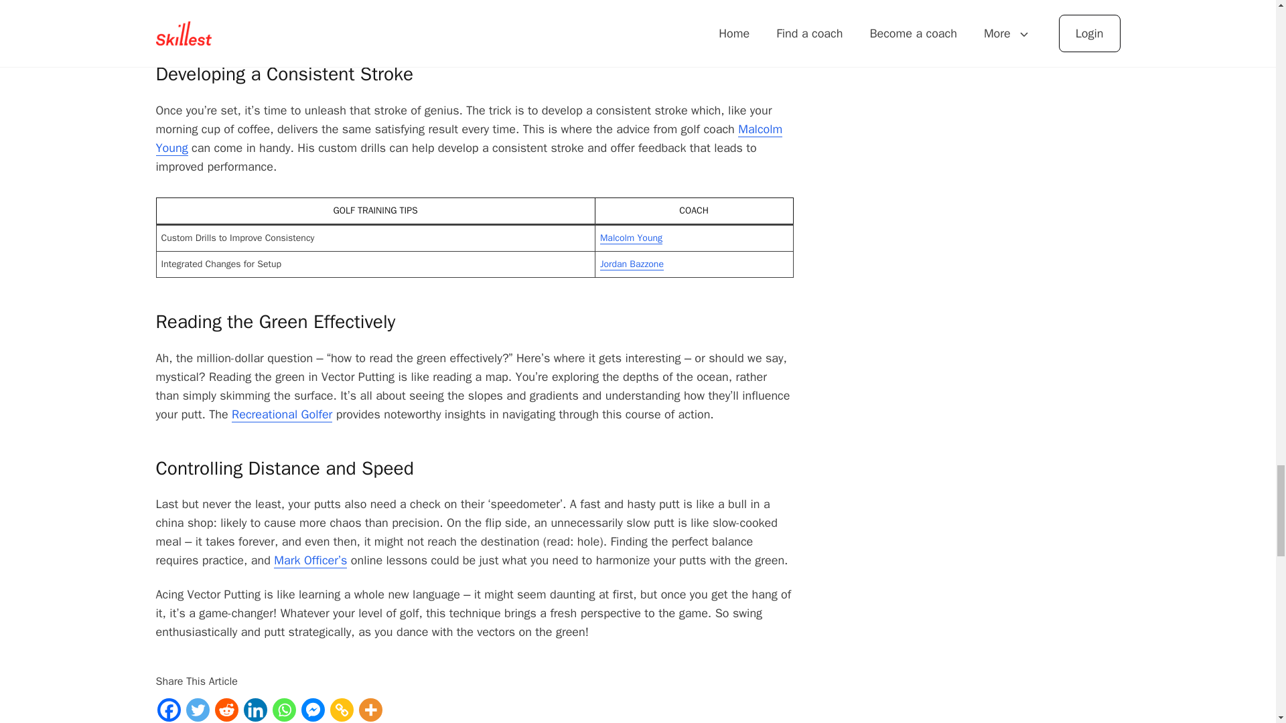 This screenshot has width=1286, height=723. I want to click on Copy Link, so click(340, 710).